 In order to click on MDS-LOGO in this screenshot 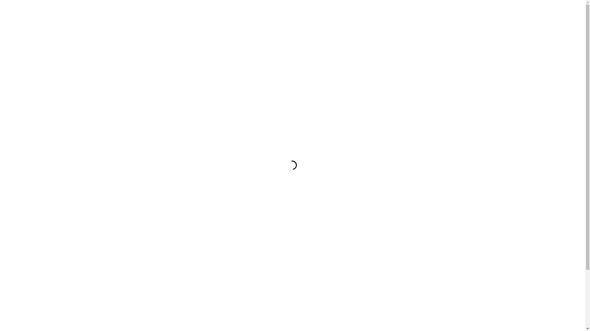, I will do `click(293, 28)`.